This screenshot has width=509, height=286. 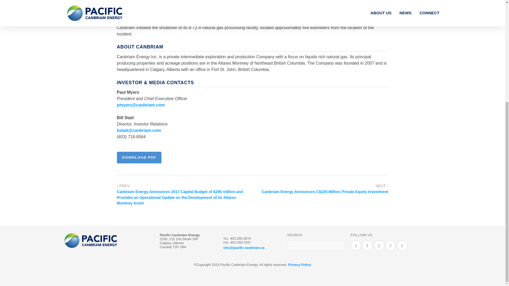 What do you see at coordinates (300, 265) in the screenshot?
I see `Privacy Policy` at bounding box center [300, 265].